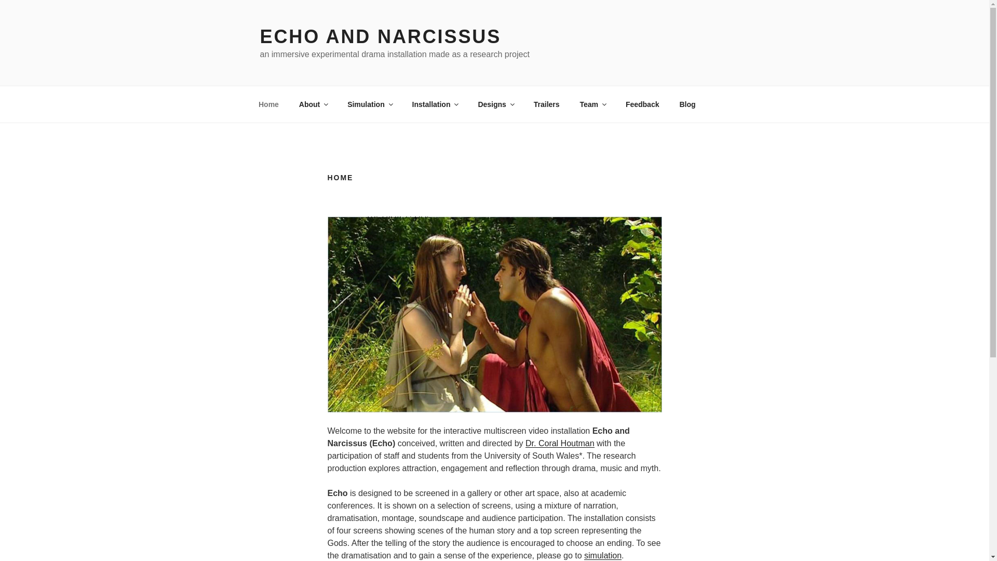  What do you see at coordinates (592, 104) in the screenshot?
I see `Team` at bounding box center [592, 104].